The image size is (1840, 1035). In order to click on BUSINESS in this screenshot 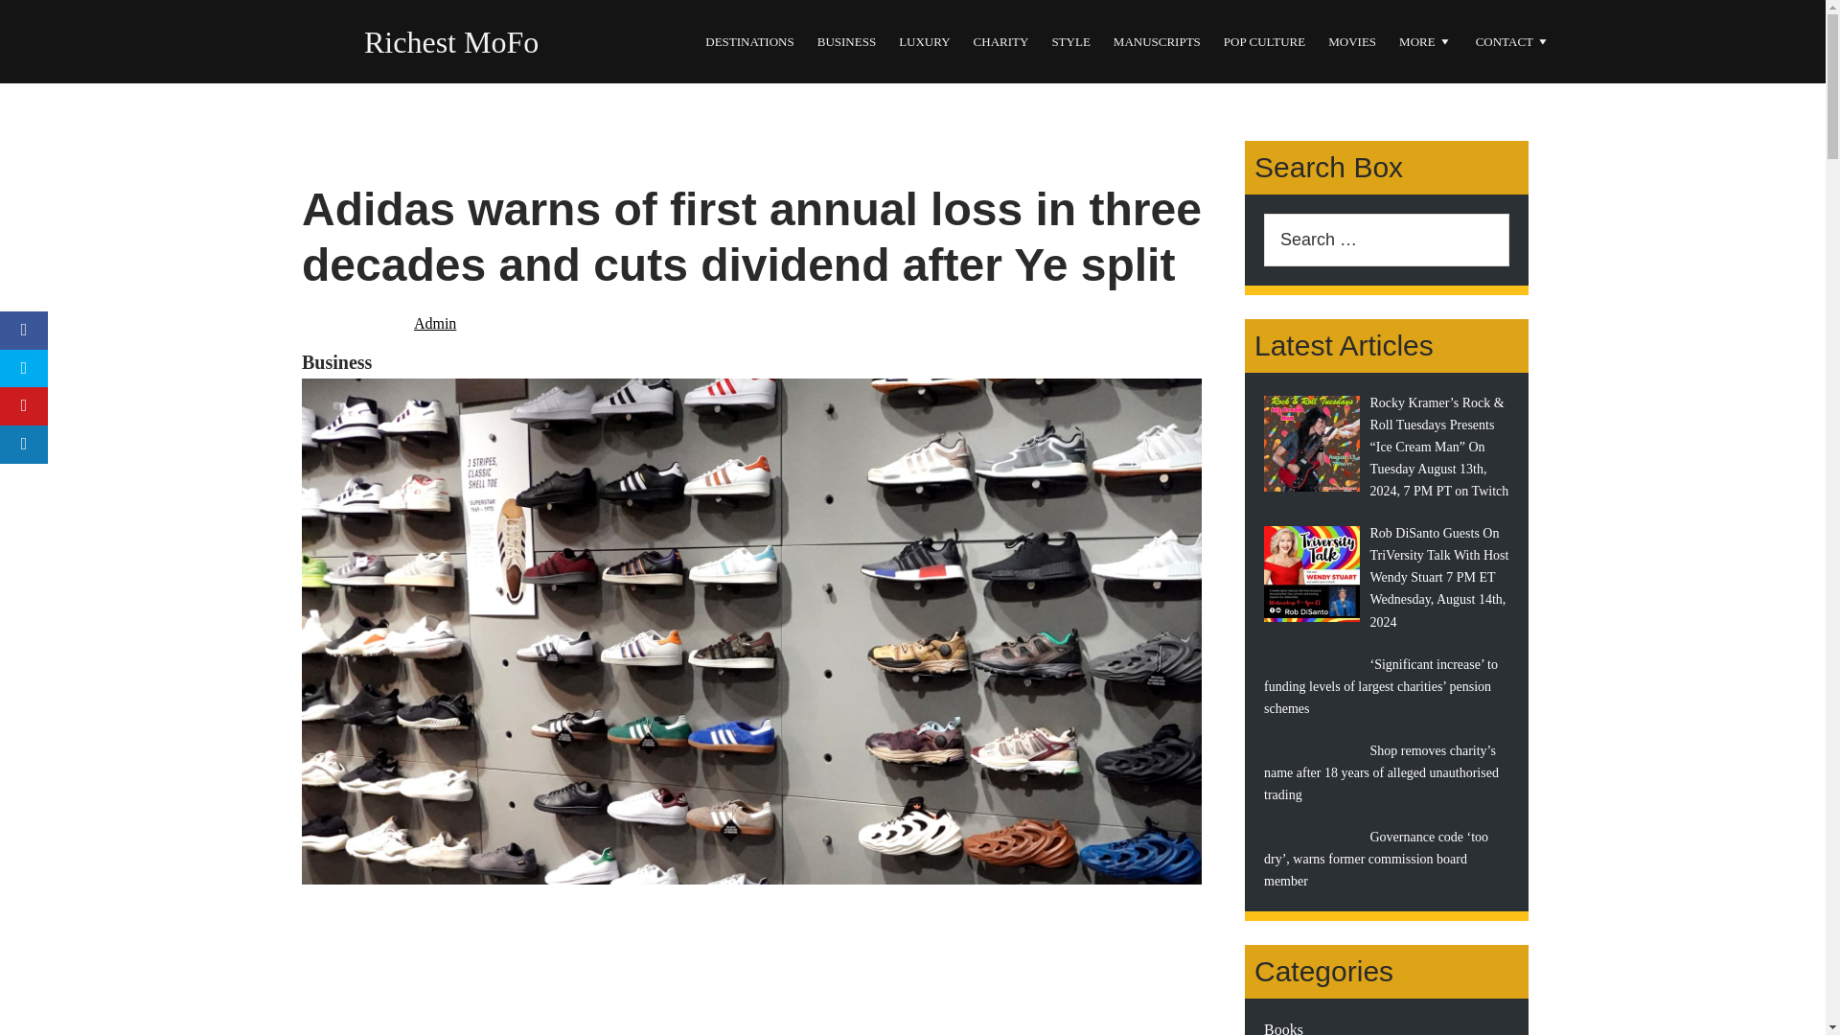, I will do `click(845, 42)`.